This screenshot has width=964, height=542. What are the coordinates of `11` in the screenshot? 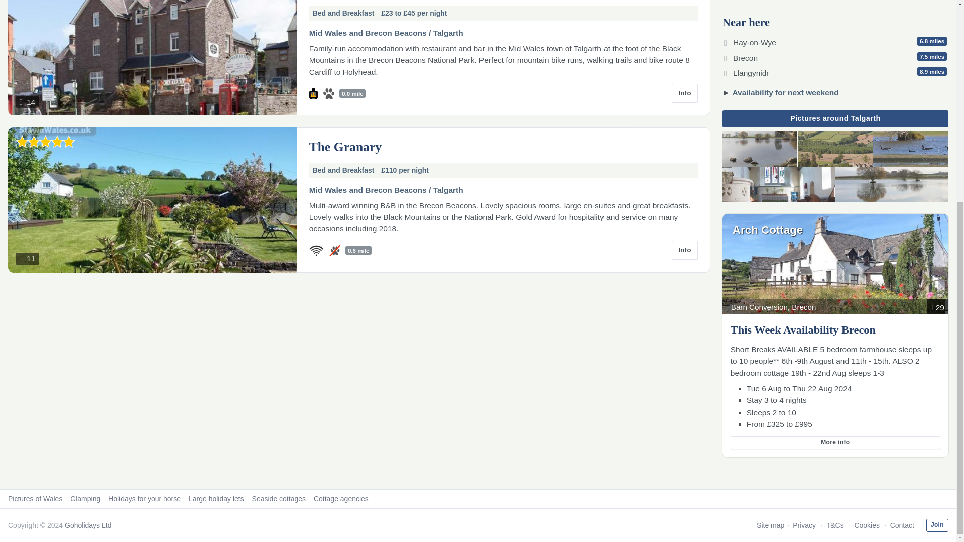 It's located at (152, 200).